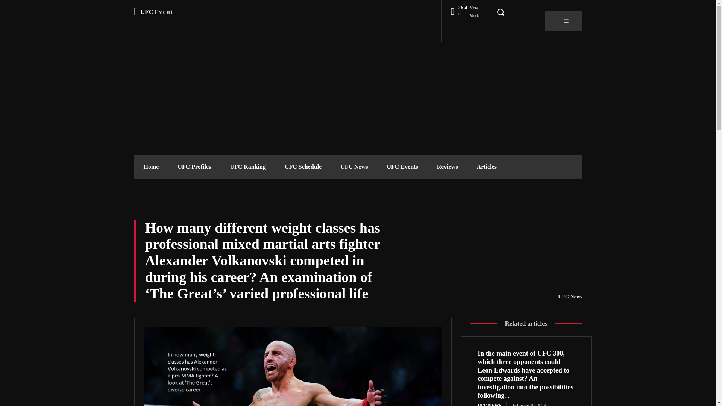 This screenshot has width=722, height=406. What do you see at coordinates (570, 297) in the screenshot?
I see `UFC Schedule` at bounding box center [570, 297].